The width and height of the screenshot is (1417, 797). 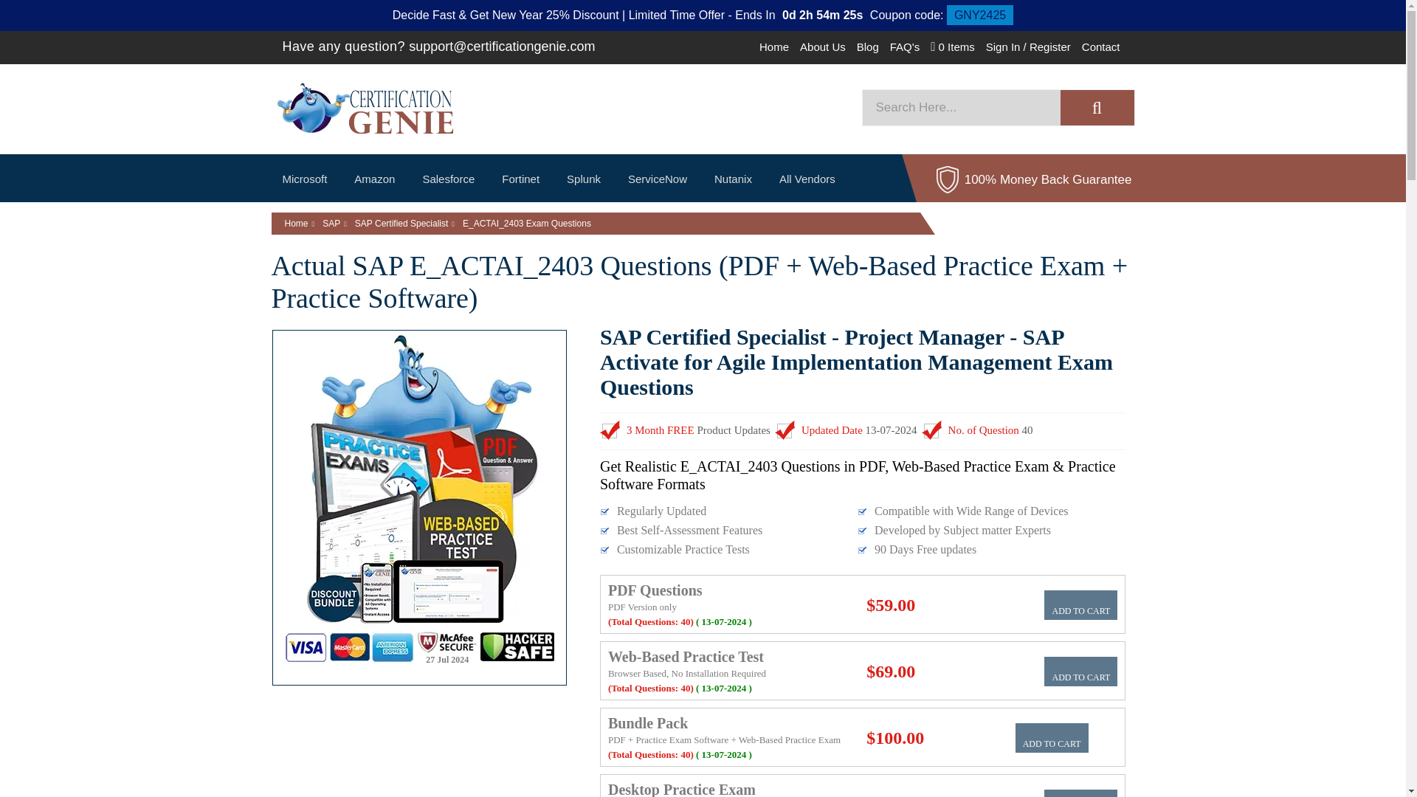 What do you see at coordinates (306, 179) in the screenshot?
I see `Microsoft` at bounding box center [306, 179].